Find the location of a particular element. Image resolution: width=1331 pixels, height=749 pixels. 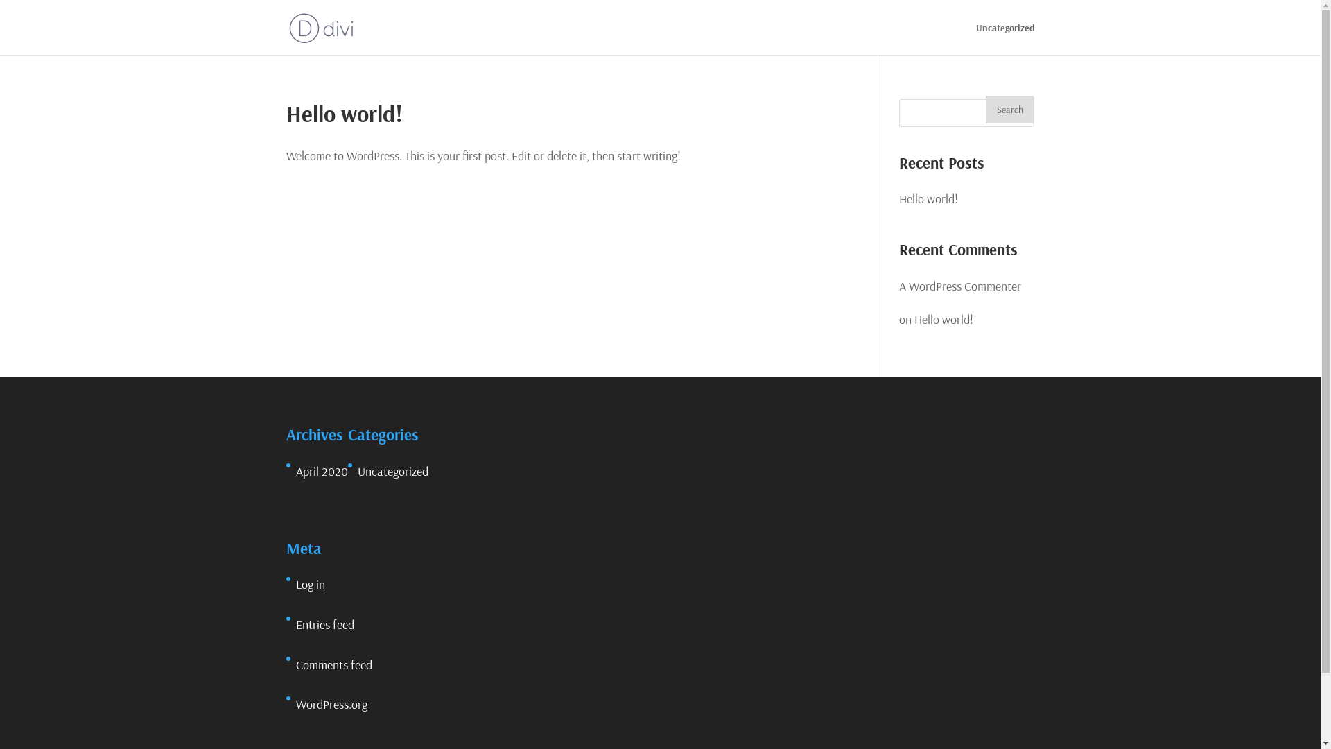

WordPress.org is located at coordinates (331, 705).